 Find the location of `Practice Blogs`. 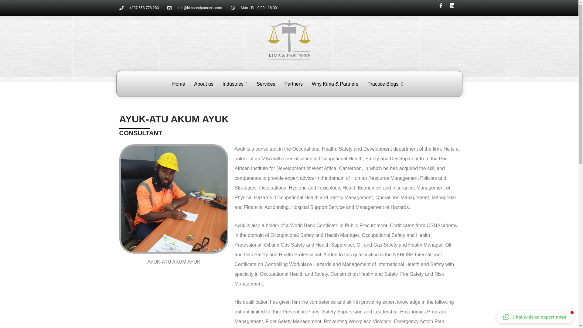

Practice Blogs is located at coordinates (387, 84).